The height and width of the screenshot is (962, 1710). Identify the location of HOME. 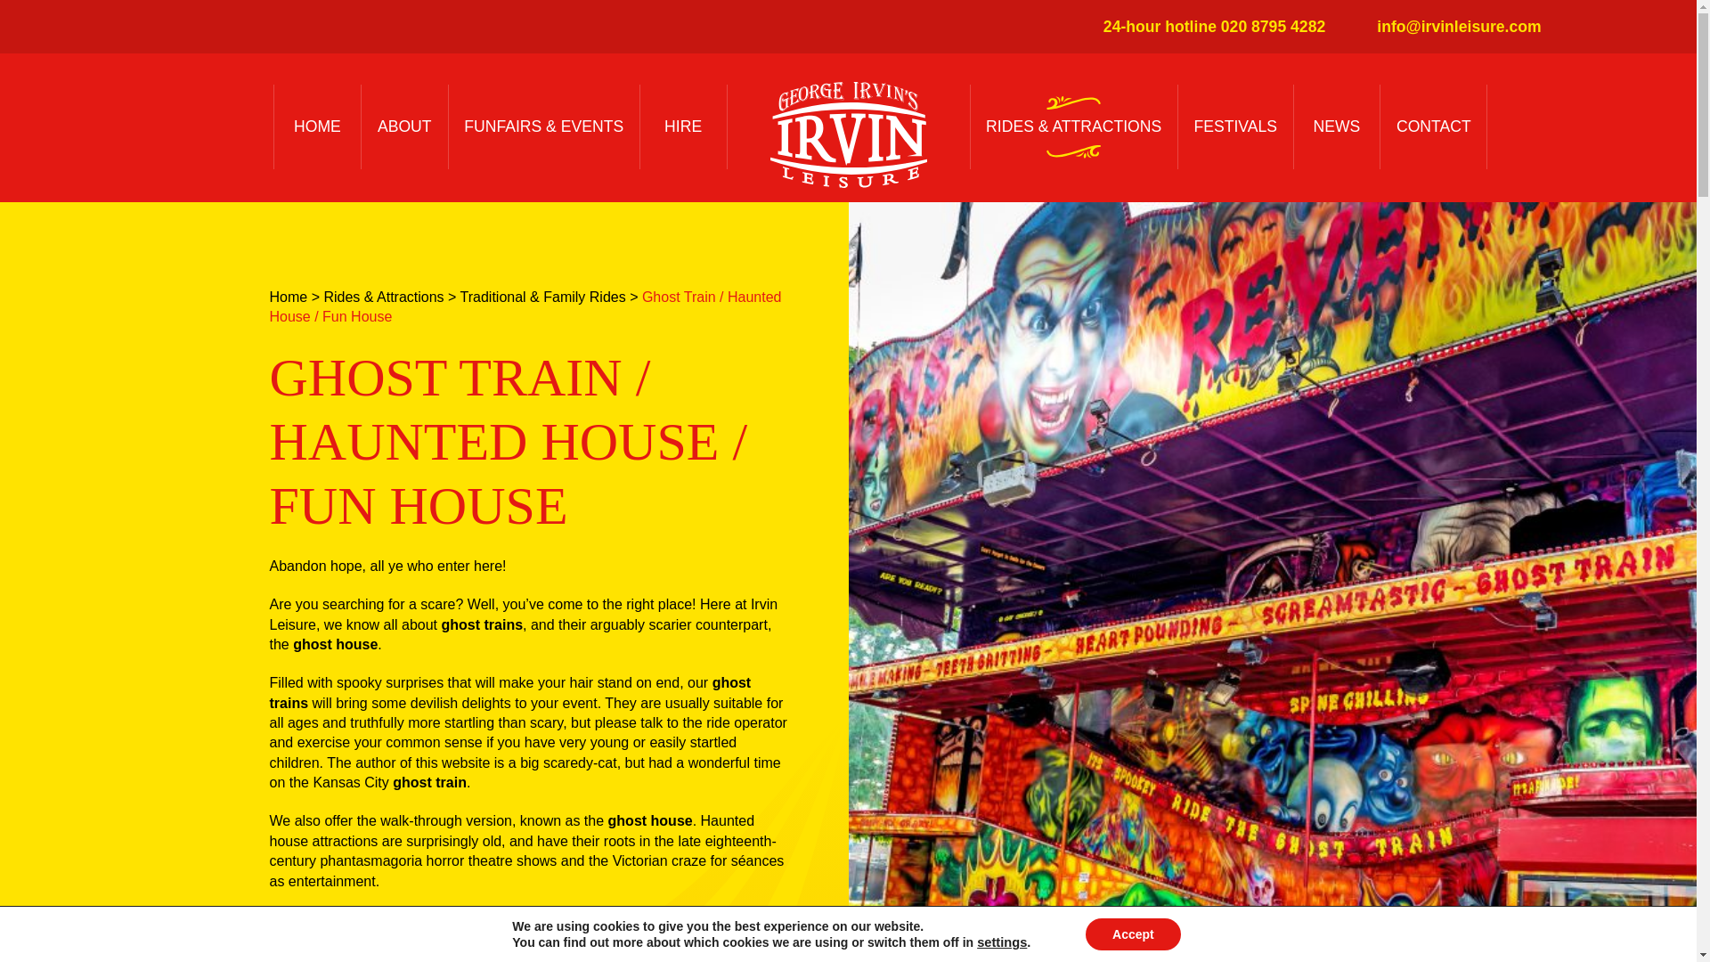
(317, 126).